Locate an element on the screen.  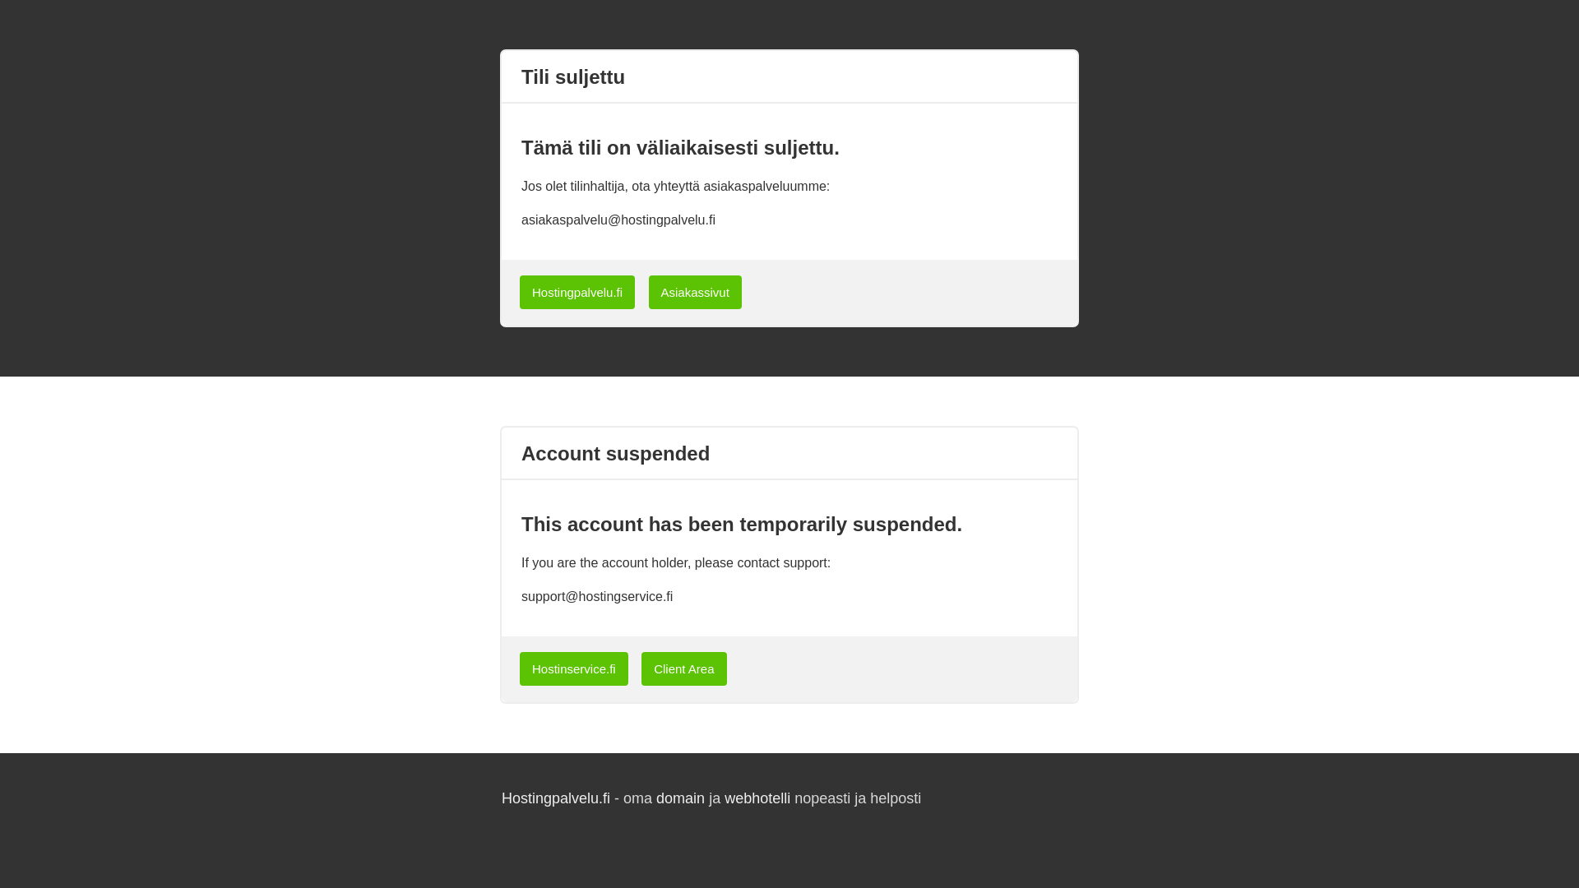
Client Area is located at coordinates (683, 668).